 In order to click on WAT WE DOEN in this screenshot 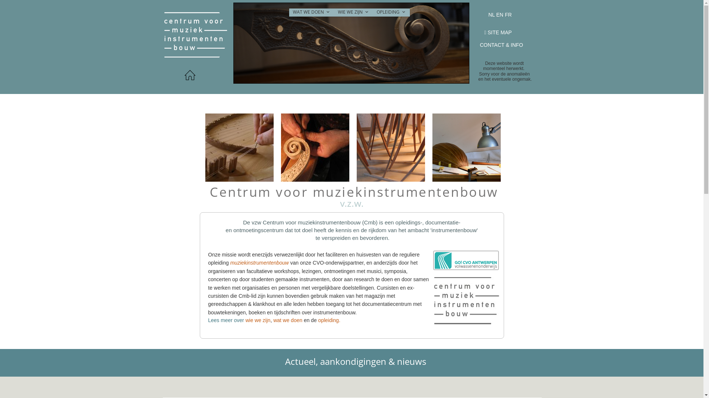, I will do `click(311, 13)`.